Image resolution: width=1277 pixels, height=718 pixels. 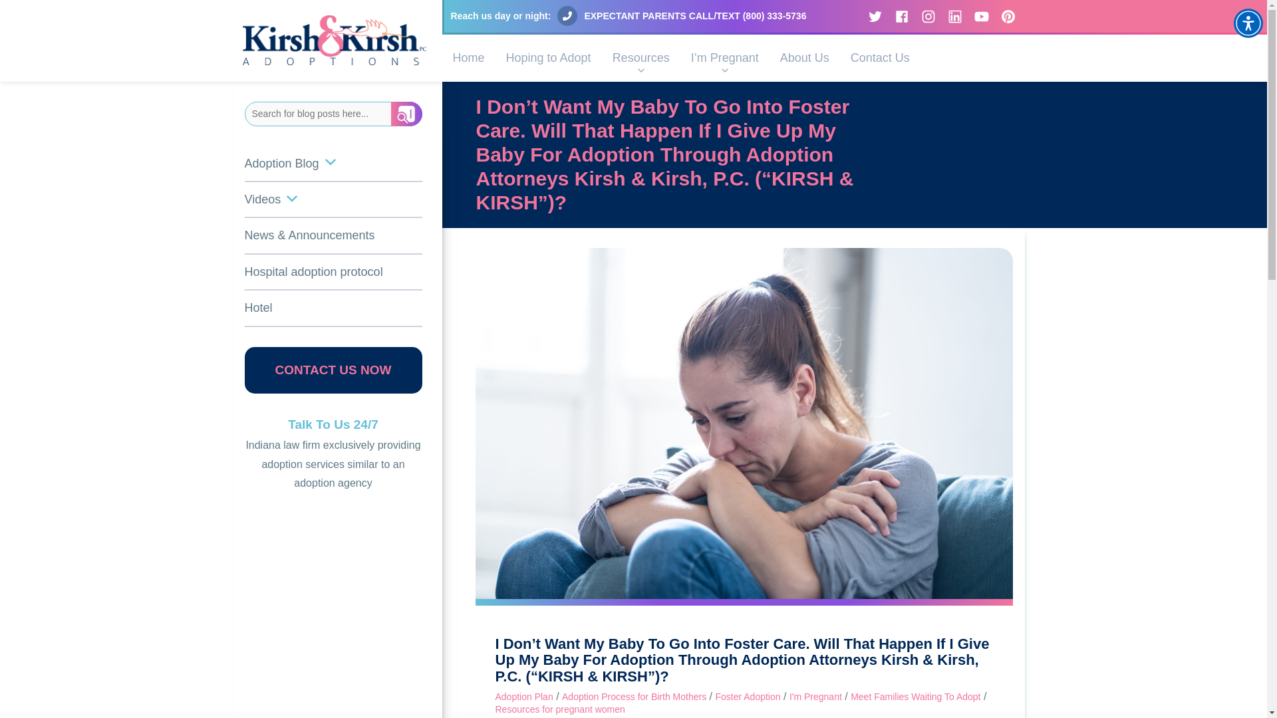 I want to click on Search, so click(x=406, y=114).